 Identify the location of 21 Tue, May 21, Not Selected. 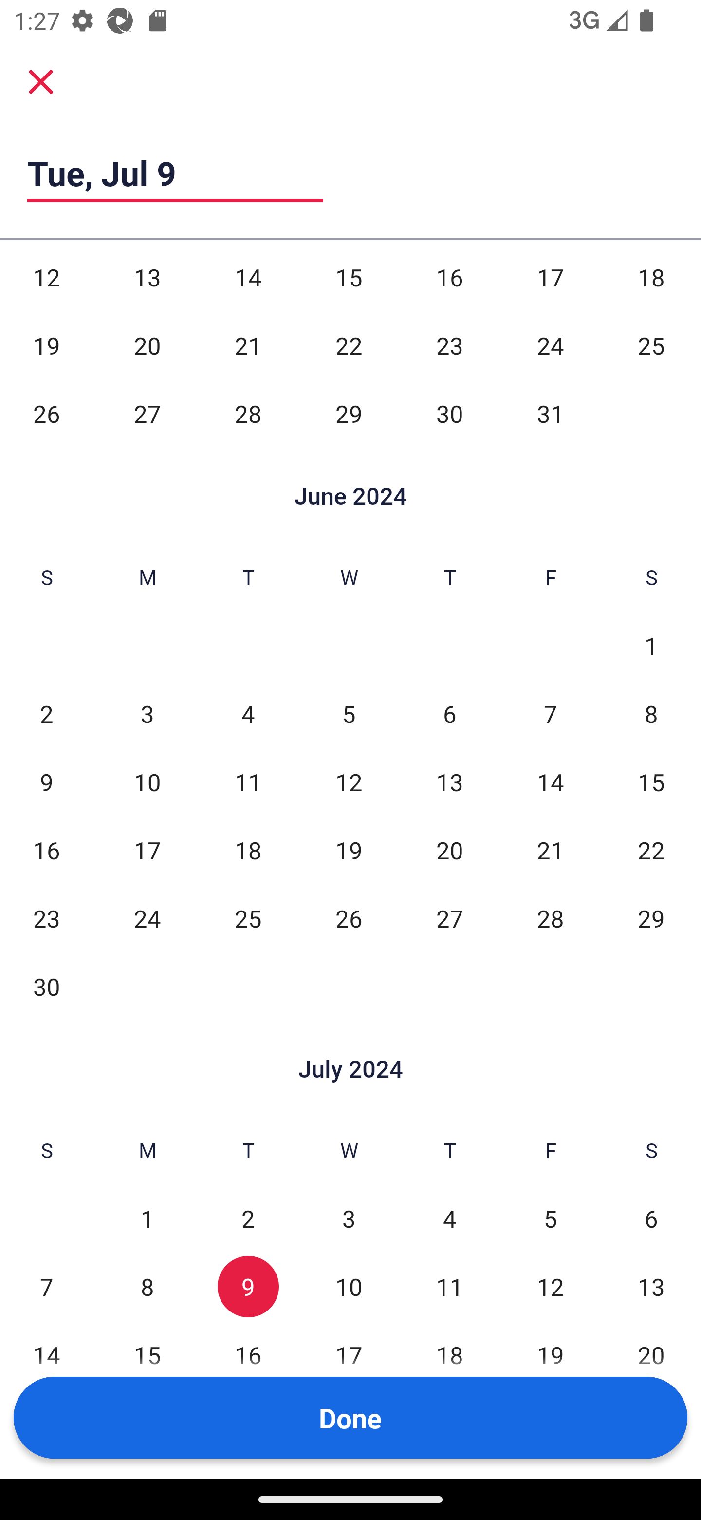
(248, 346).